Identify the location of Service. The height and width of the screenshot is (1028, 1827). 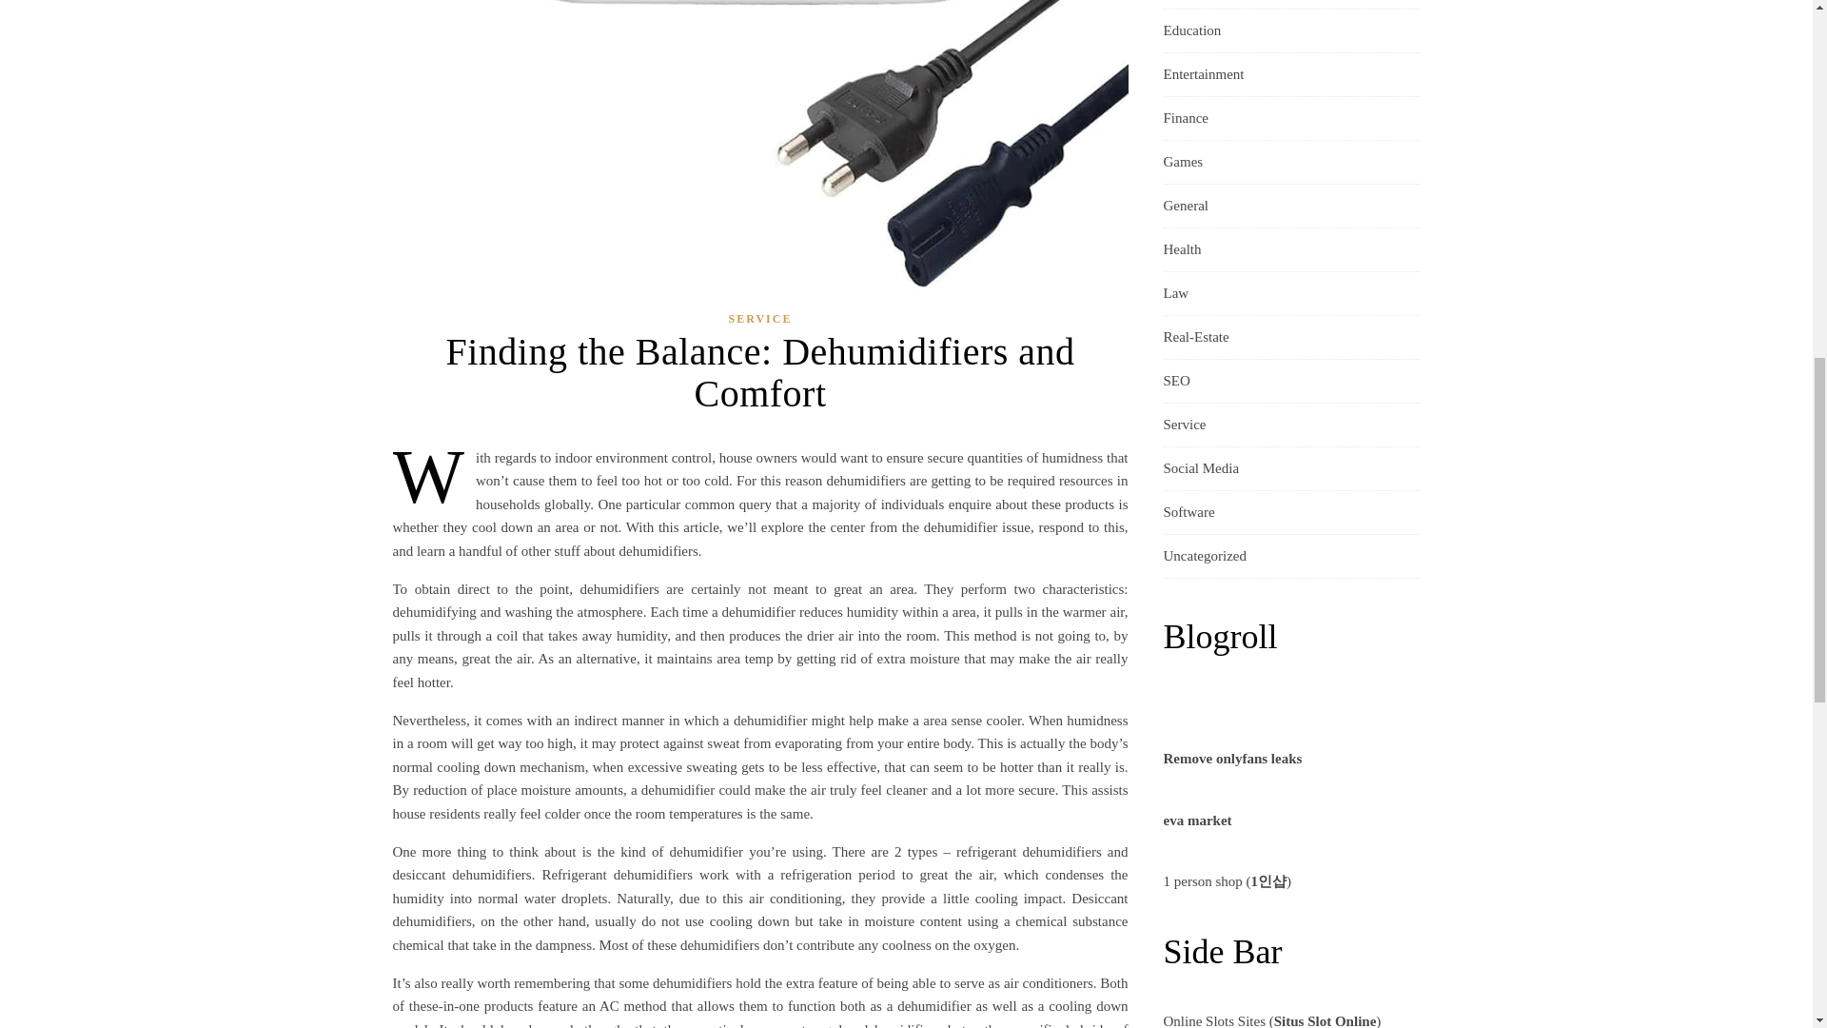
(1184, 425).